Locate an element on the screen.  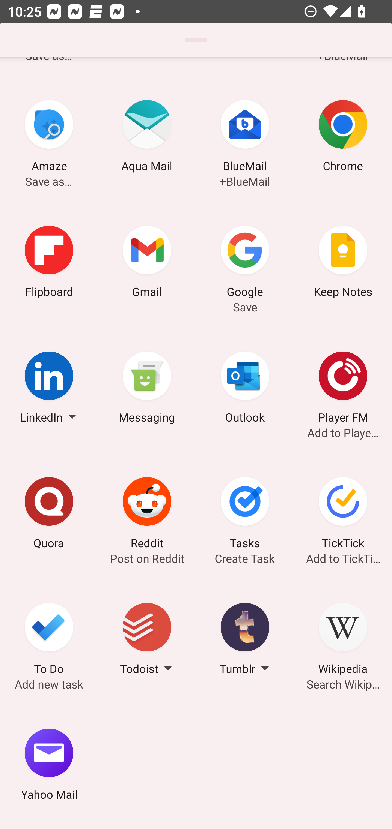
Yahoo Mail is located at coordinates (49, 766).